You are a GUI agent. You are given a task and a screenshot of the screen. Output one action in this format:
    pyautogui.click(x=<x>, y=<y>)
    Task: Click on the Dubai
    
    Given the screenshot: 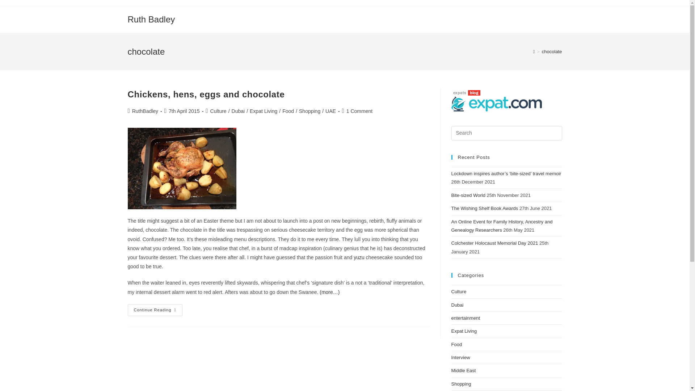 What is the action you would take?
    pyautogui.click(x=457, y=304)
    